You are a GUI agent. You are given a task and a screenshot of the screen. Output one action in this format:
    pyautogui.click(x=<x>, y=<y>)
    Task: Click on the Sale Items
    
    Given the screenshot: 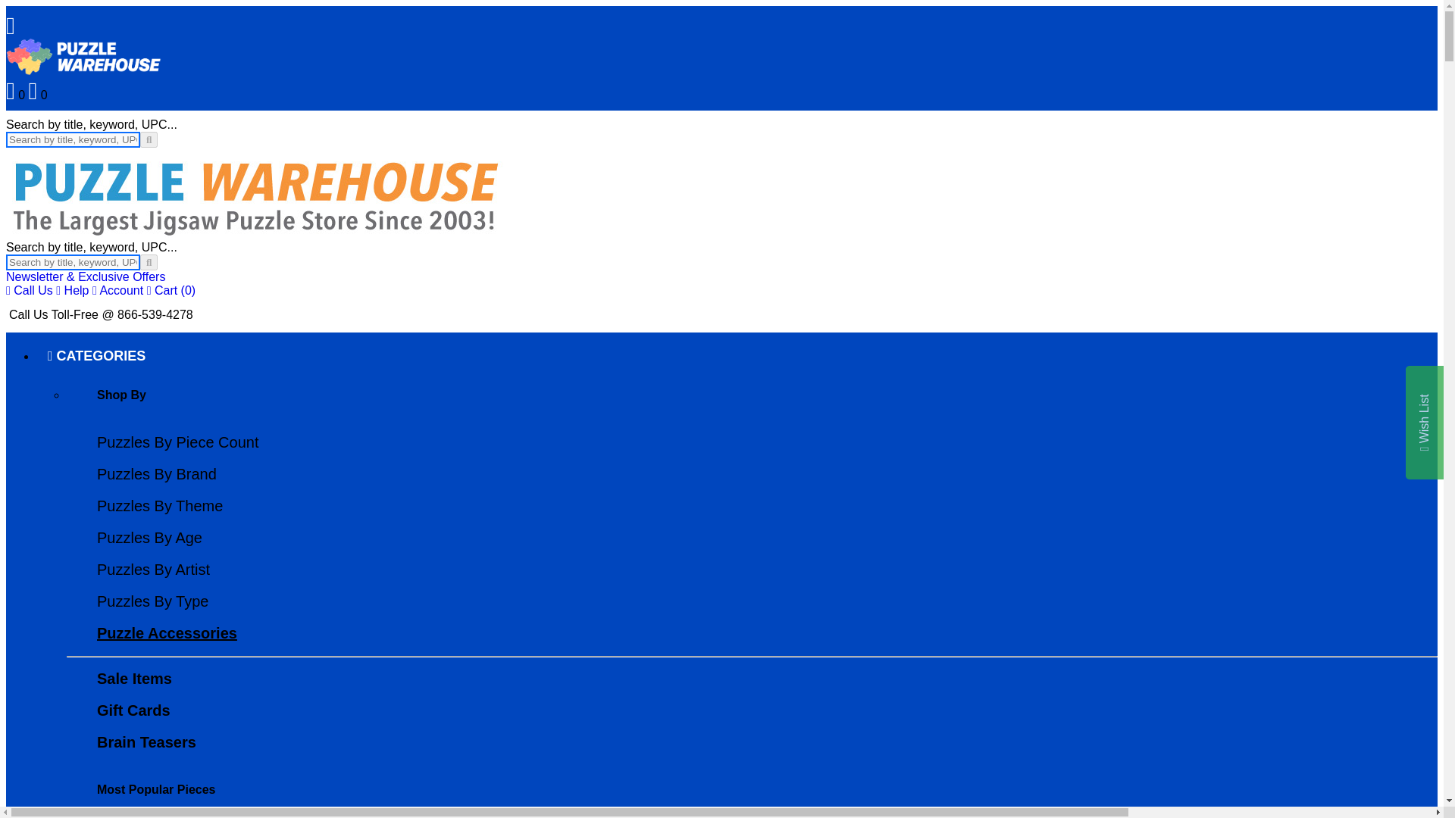 What is the action you would take?
    pyautogui.click(x=134, y=679)
    